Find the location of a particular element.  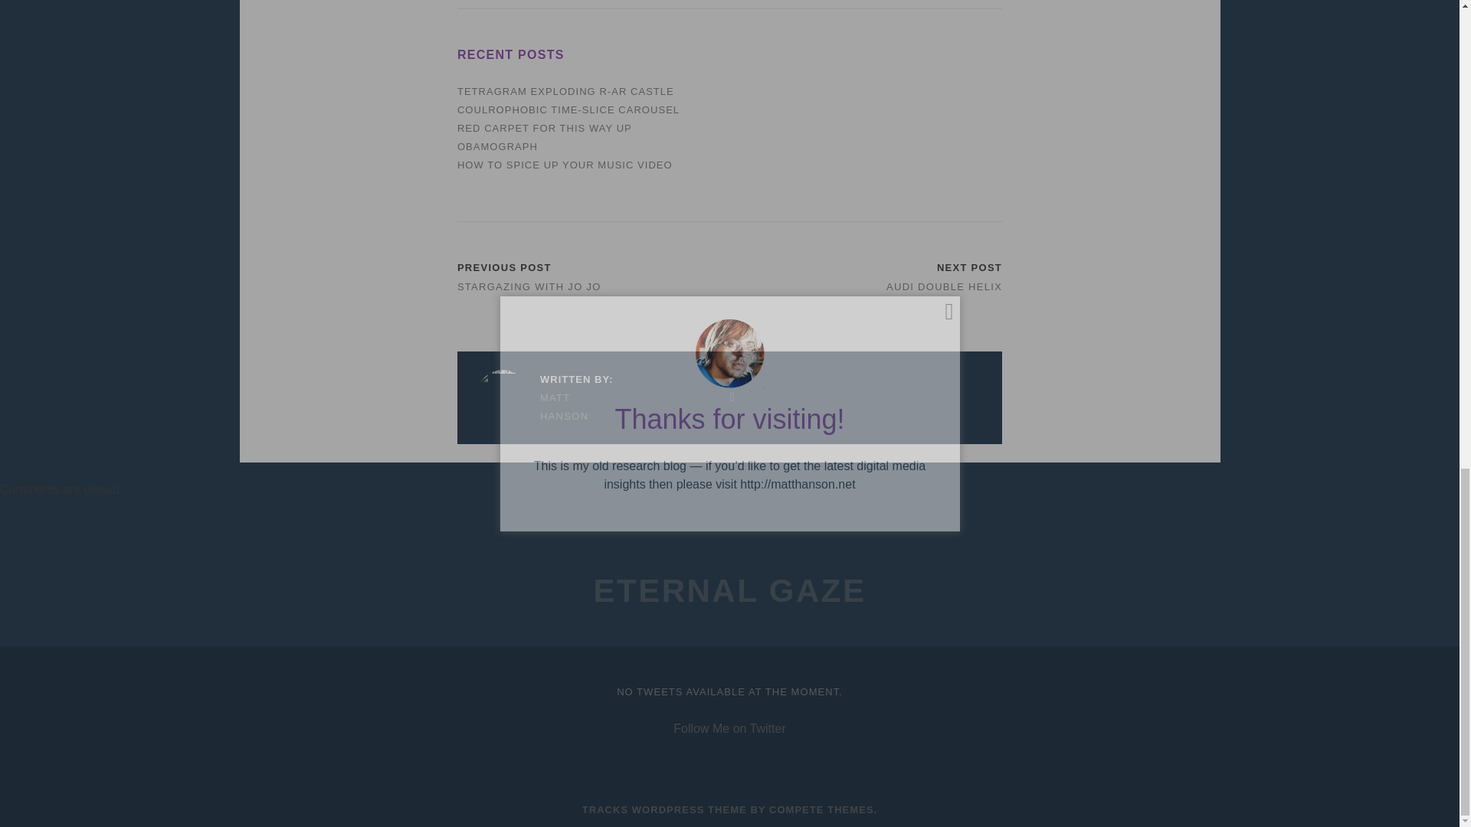

TETRAGRAM EXPLODING R-AR CASTLE is located at coordinates (565, 92).